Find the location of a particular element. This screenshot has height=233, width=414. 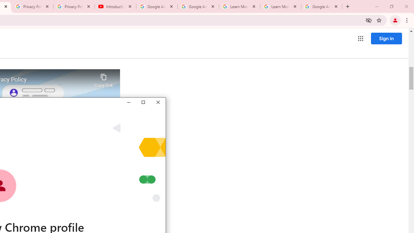

Third-party cookies blocked is located at coordinates (369, 20).